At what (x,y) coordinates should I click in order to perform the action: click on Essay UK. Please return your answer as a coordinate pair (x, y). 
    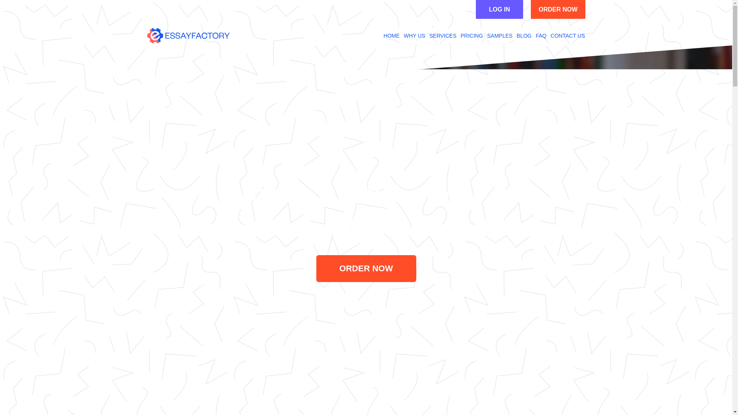
    Looking at the image, I should click on (188, 36).